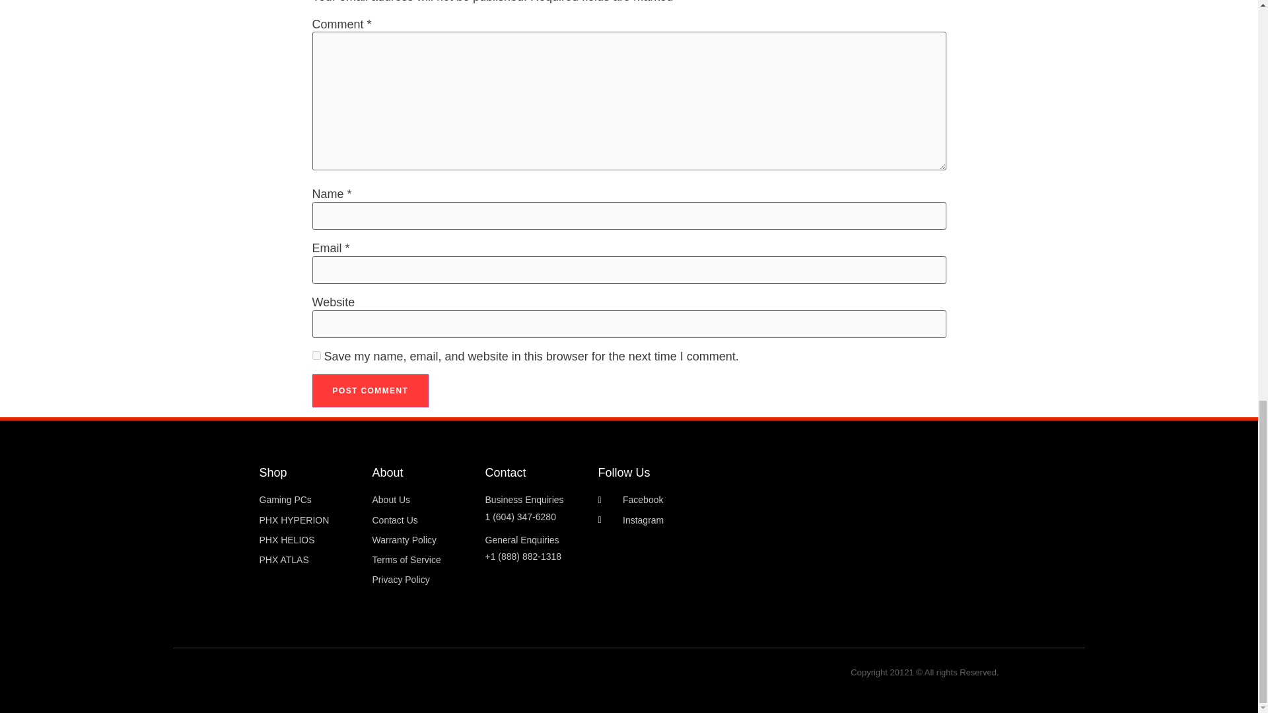  I want to click on PHX HYPERION, so click(308, 520).